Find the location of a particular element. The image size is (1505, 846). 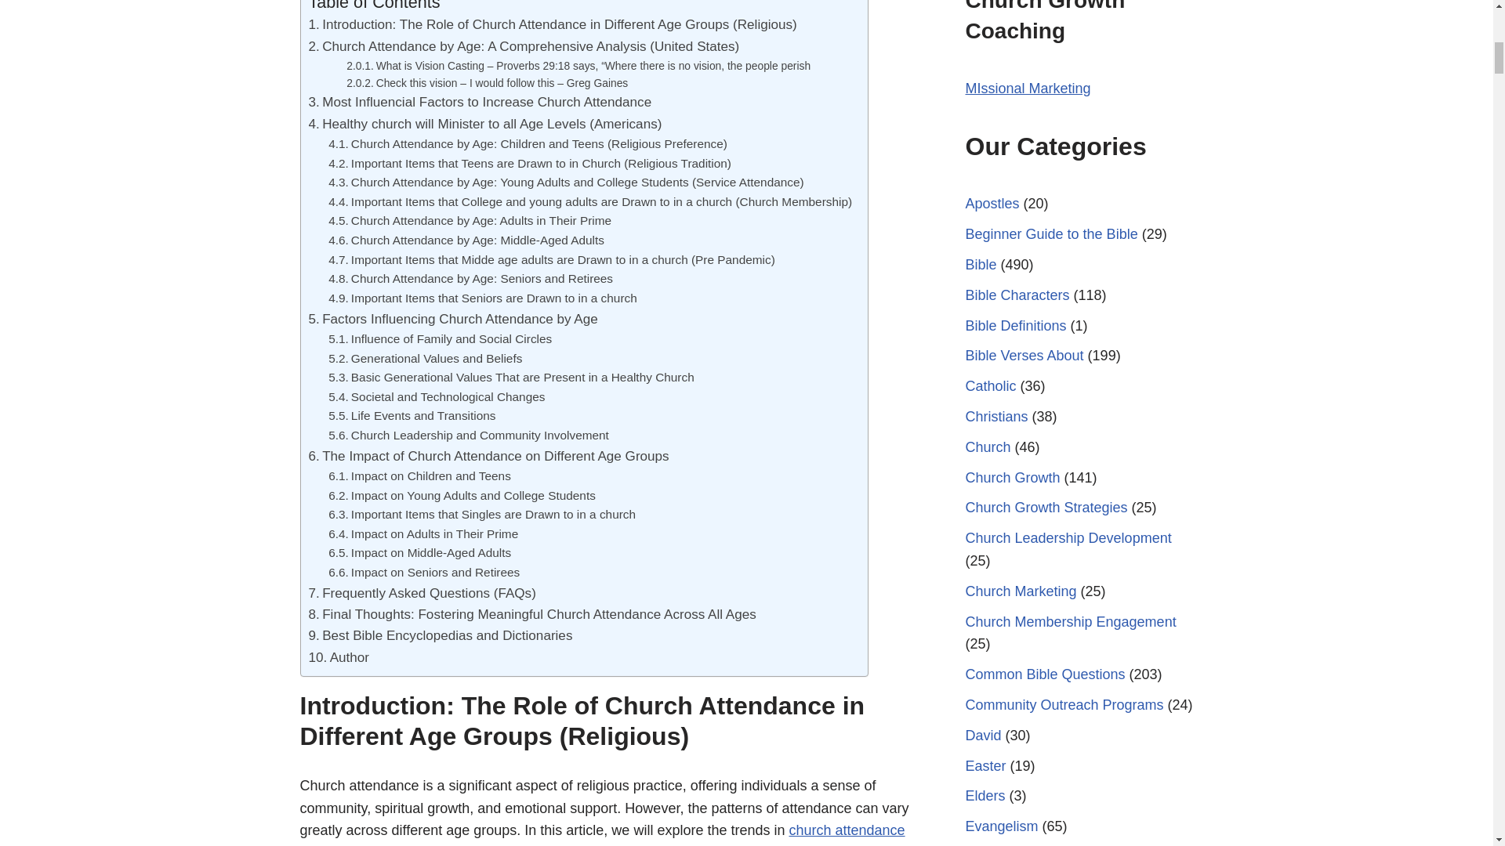

Church Attendance by Age: Adults in Their Prime is located at coordinates (469, 238).